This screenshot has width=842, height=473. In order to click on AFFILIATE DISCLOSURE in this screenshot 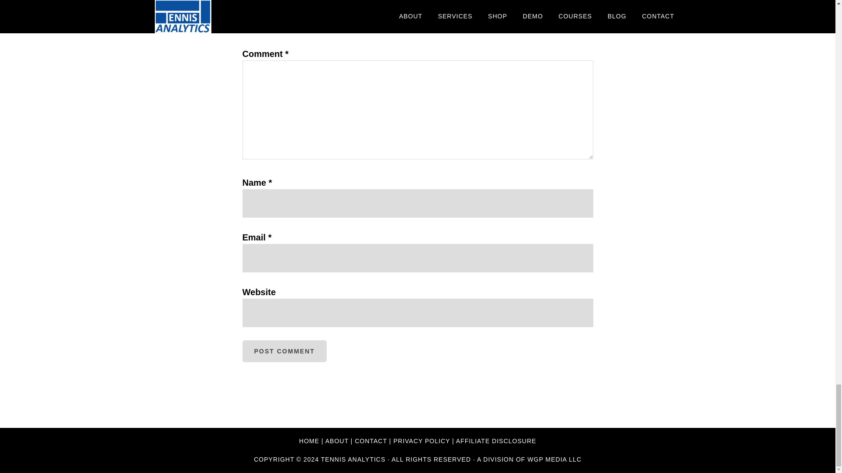, I will do `click(496, 441)`.